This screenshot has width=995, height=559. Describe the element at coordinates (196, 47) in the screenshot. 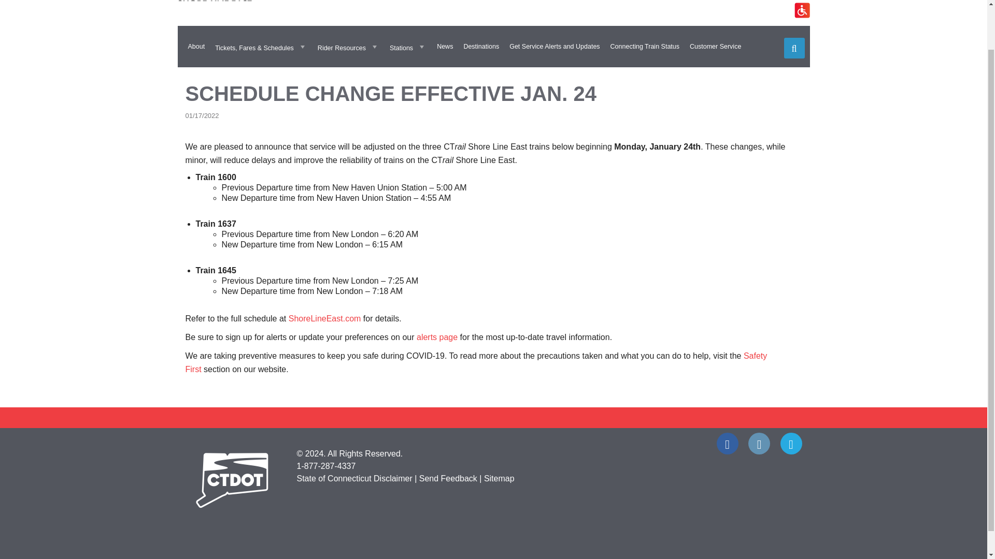

I see `About` at that location.